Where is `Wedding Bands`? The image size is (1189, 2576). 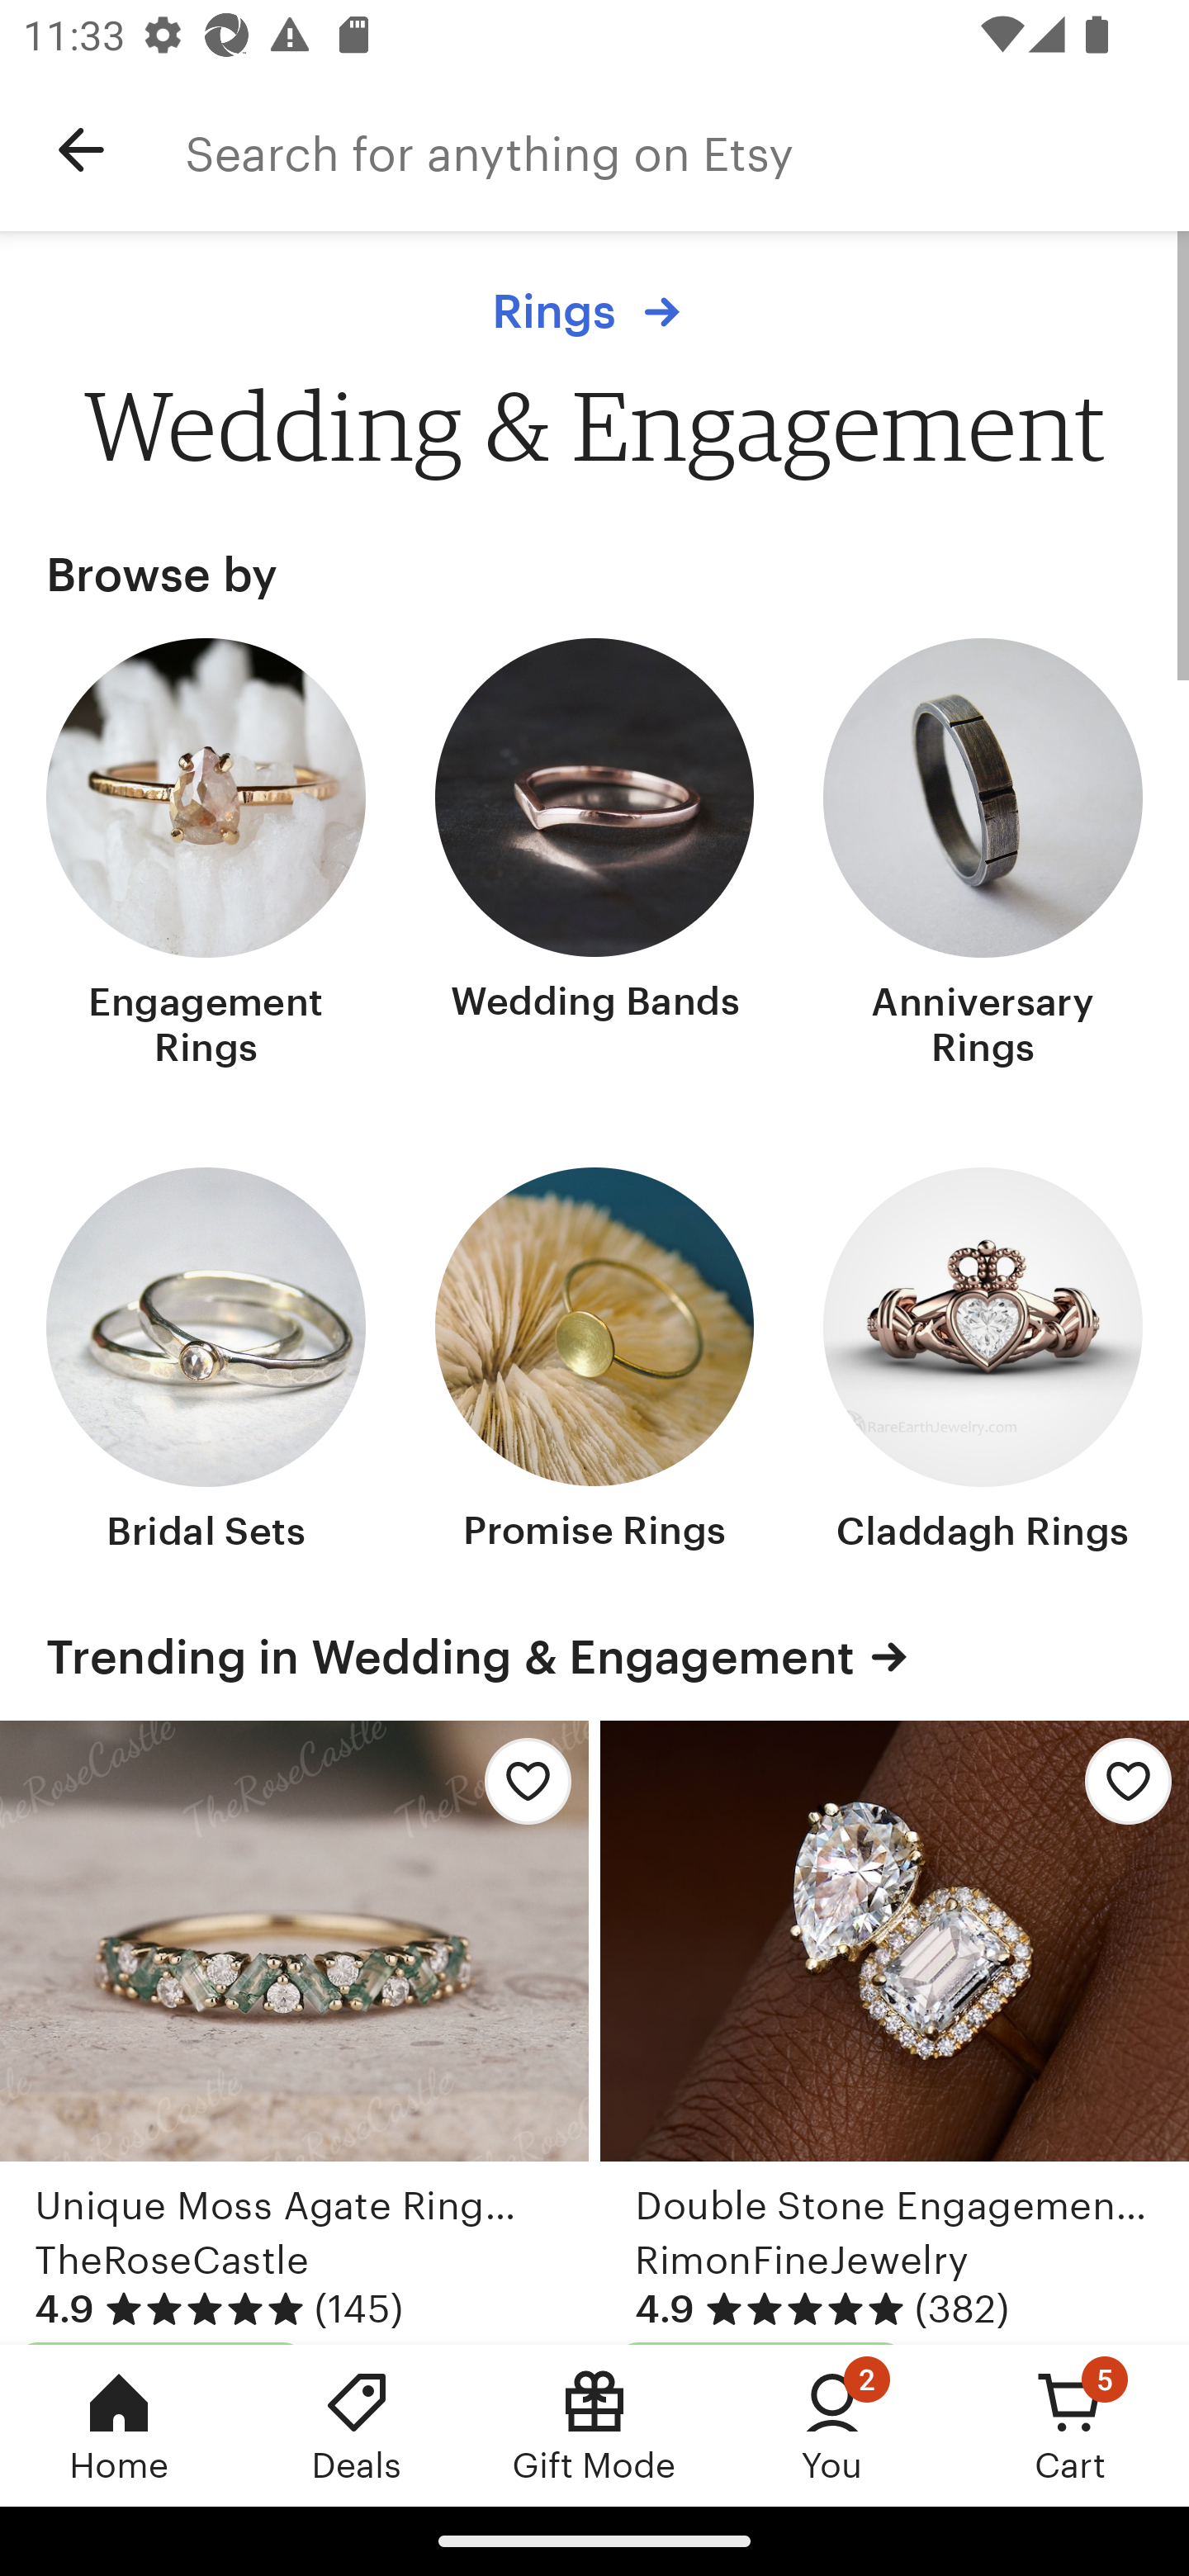
Wedding Bands is located at coordinates (594, 856).